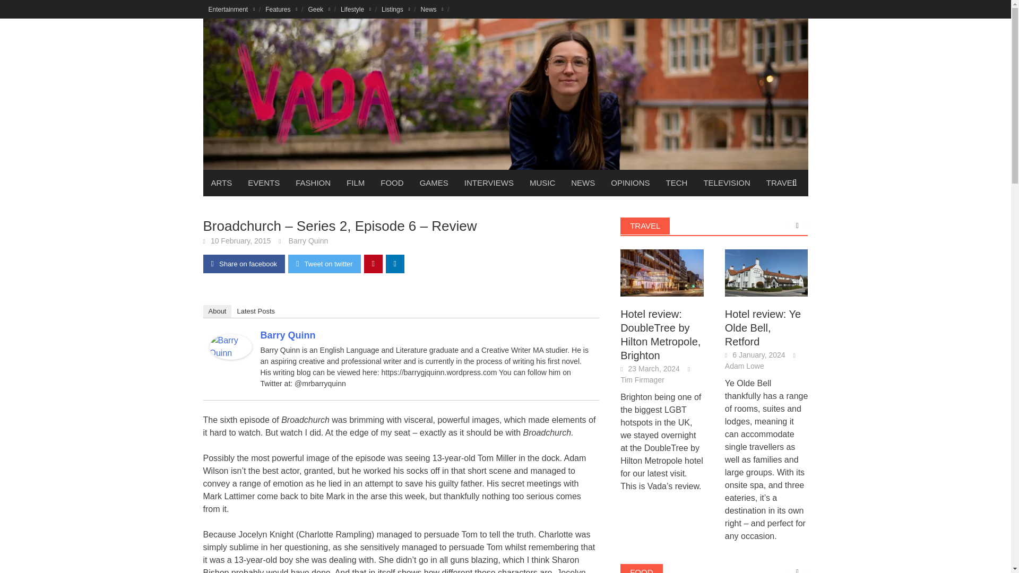  Describe the element at coordinates (231, 9) in the screenshot. I see `Entertainment` at that location.